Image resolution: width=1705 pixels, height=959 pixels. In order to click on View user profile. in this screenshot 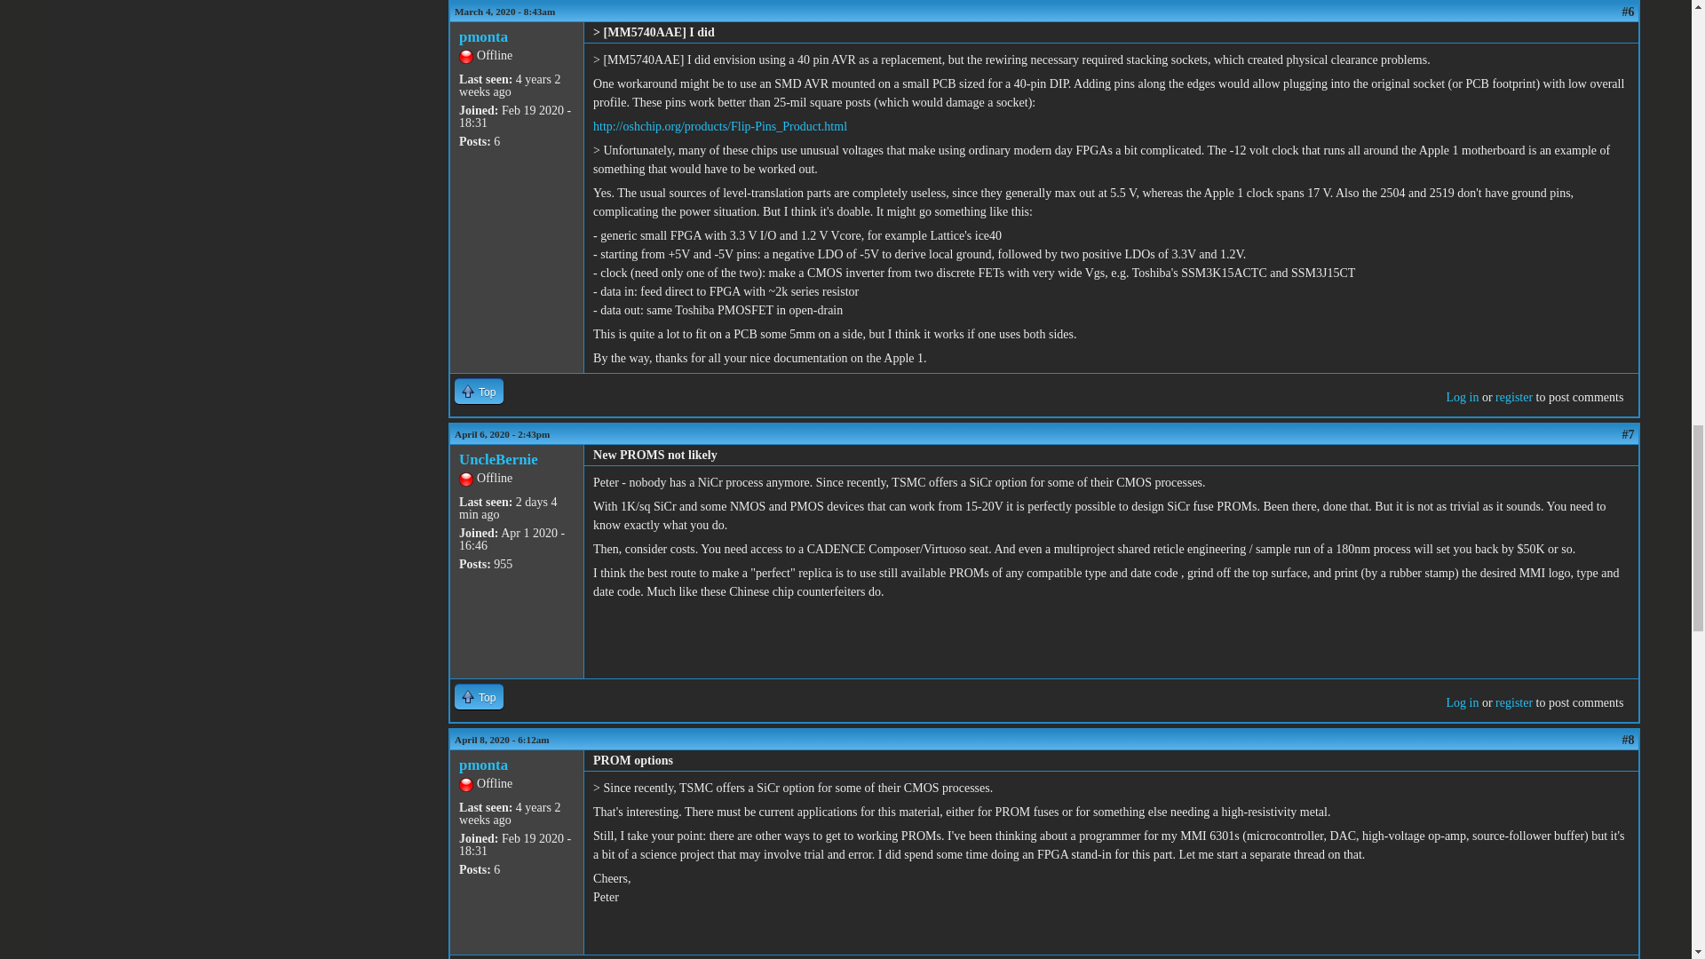, I will do `click(483, 765)`.